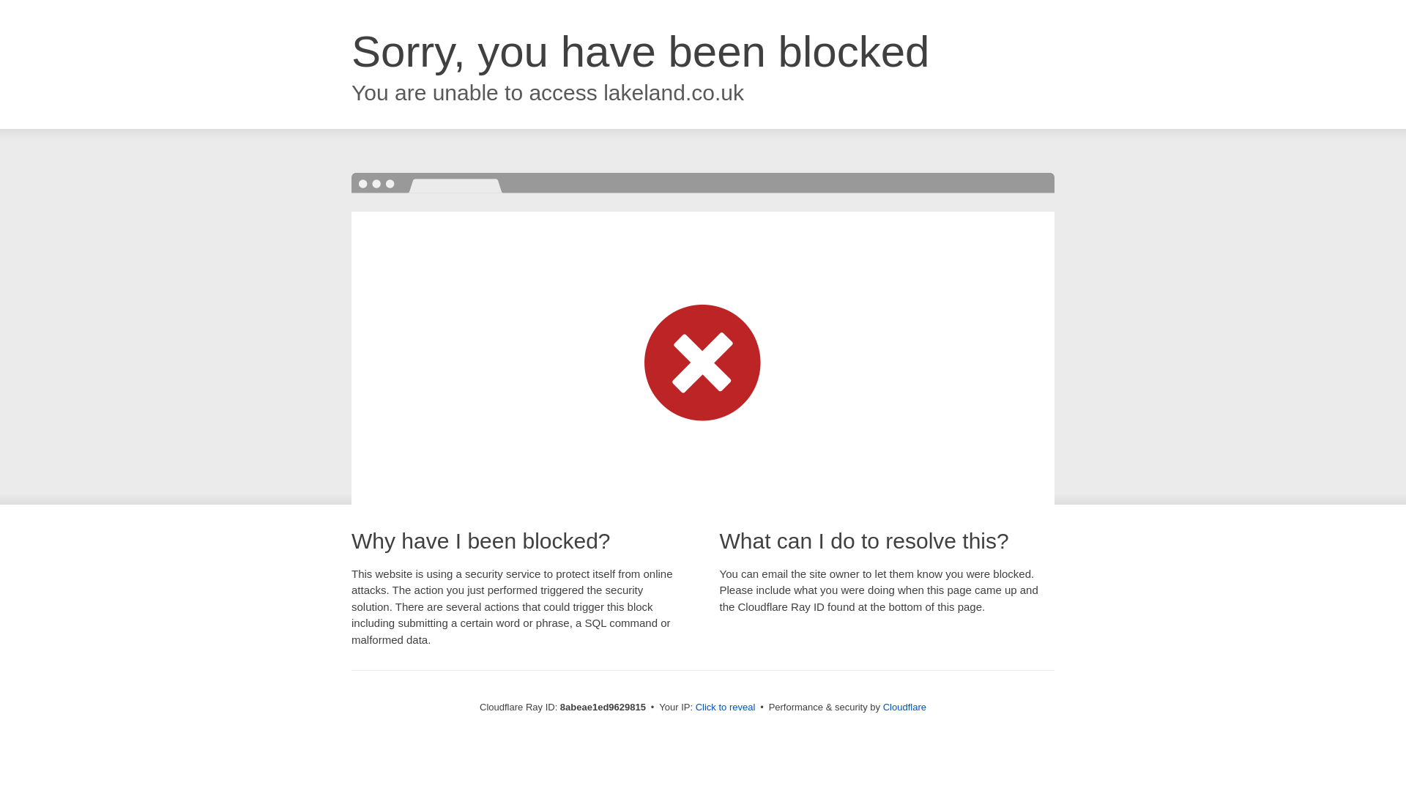 The image size is (1406, 791). What do you see at coordinates (904, 707) in the screenshot?
I see `Cloudflare` at bounding box center [904, 707].